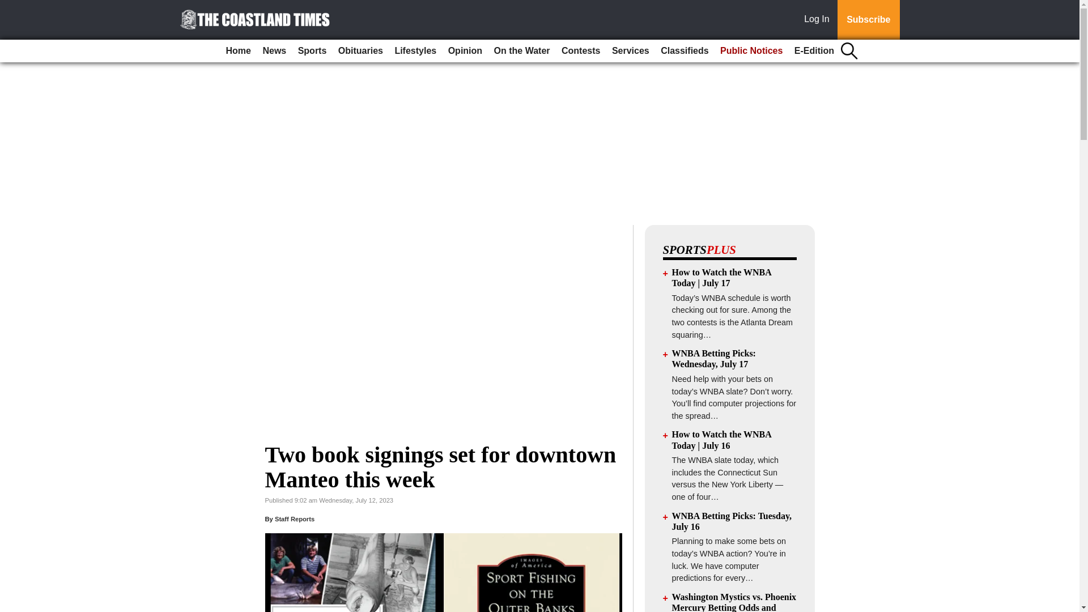 This screenshot has height=612, width=1088. What do you see at coordinates (868, 20) in the screenshot?
I see `Subscribe` at bounding box center [868, 20].